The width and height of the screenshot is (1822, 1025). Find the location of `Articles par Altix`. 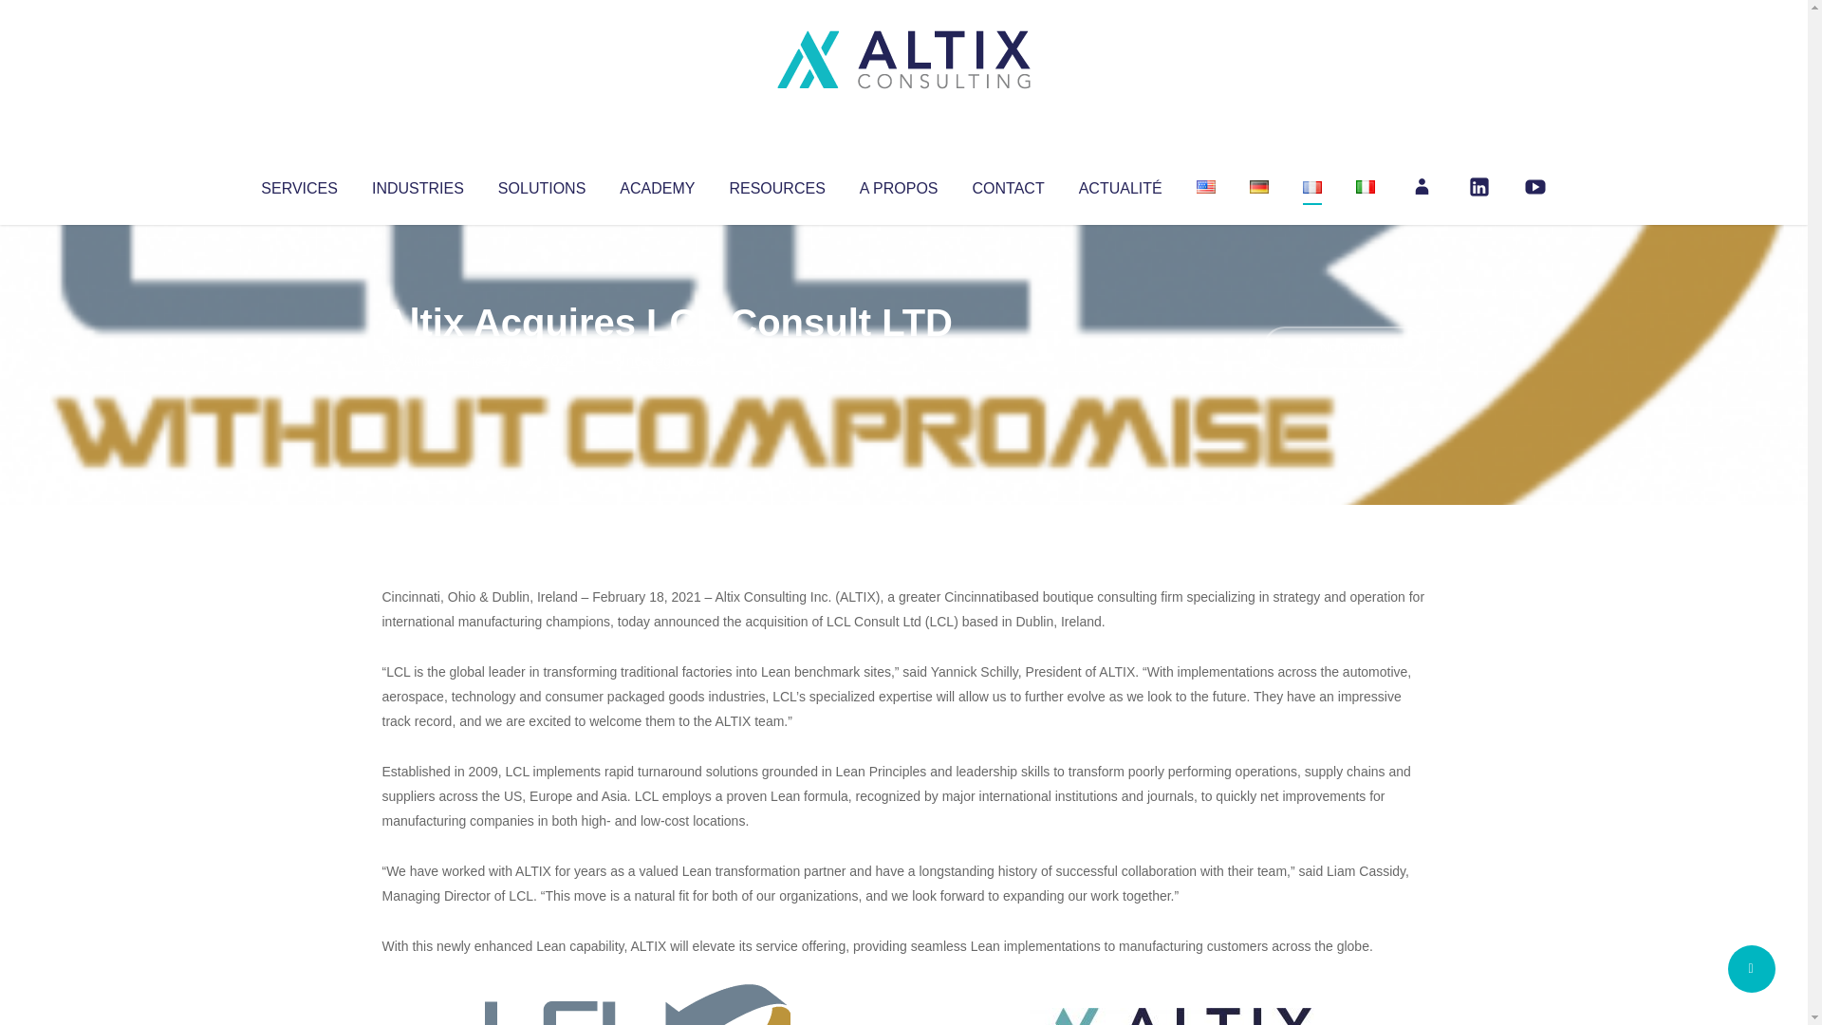

Articles par Altix is located at coordinates (418, 361).